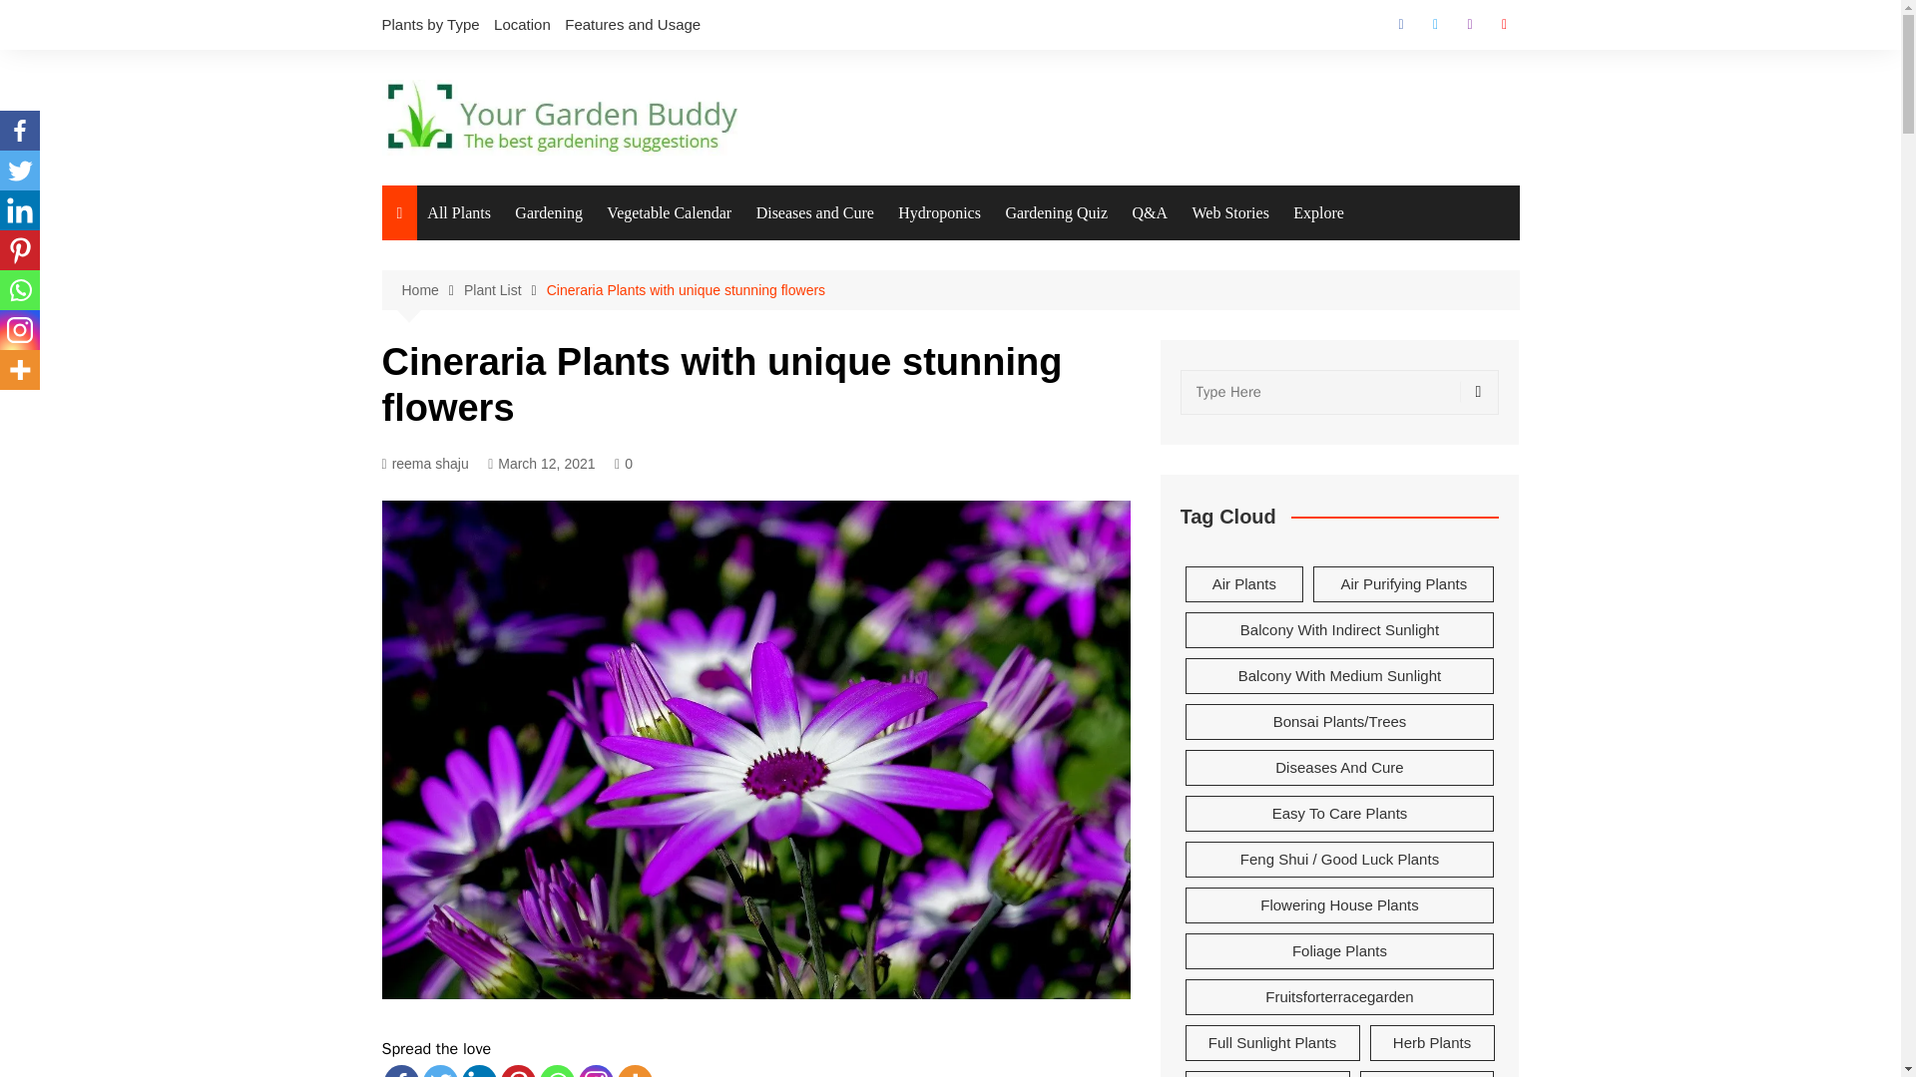  I want to click on Creative Gardening, so click(615, 303).